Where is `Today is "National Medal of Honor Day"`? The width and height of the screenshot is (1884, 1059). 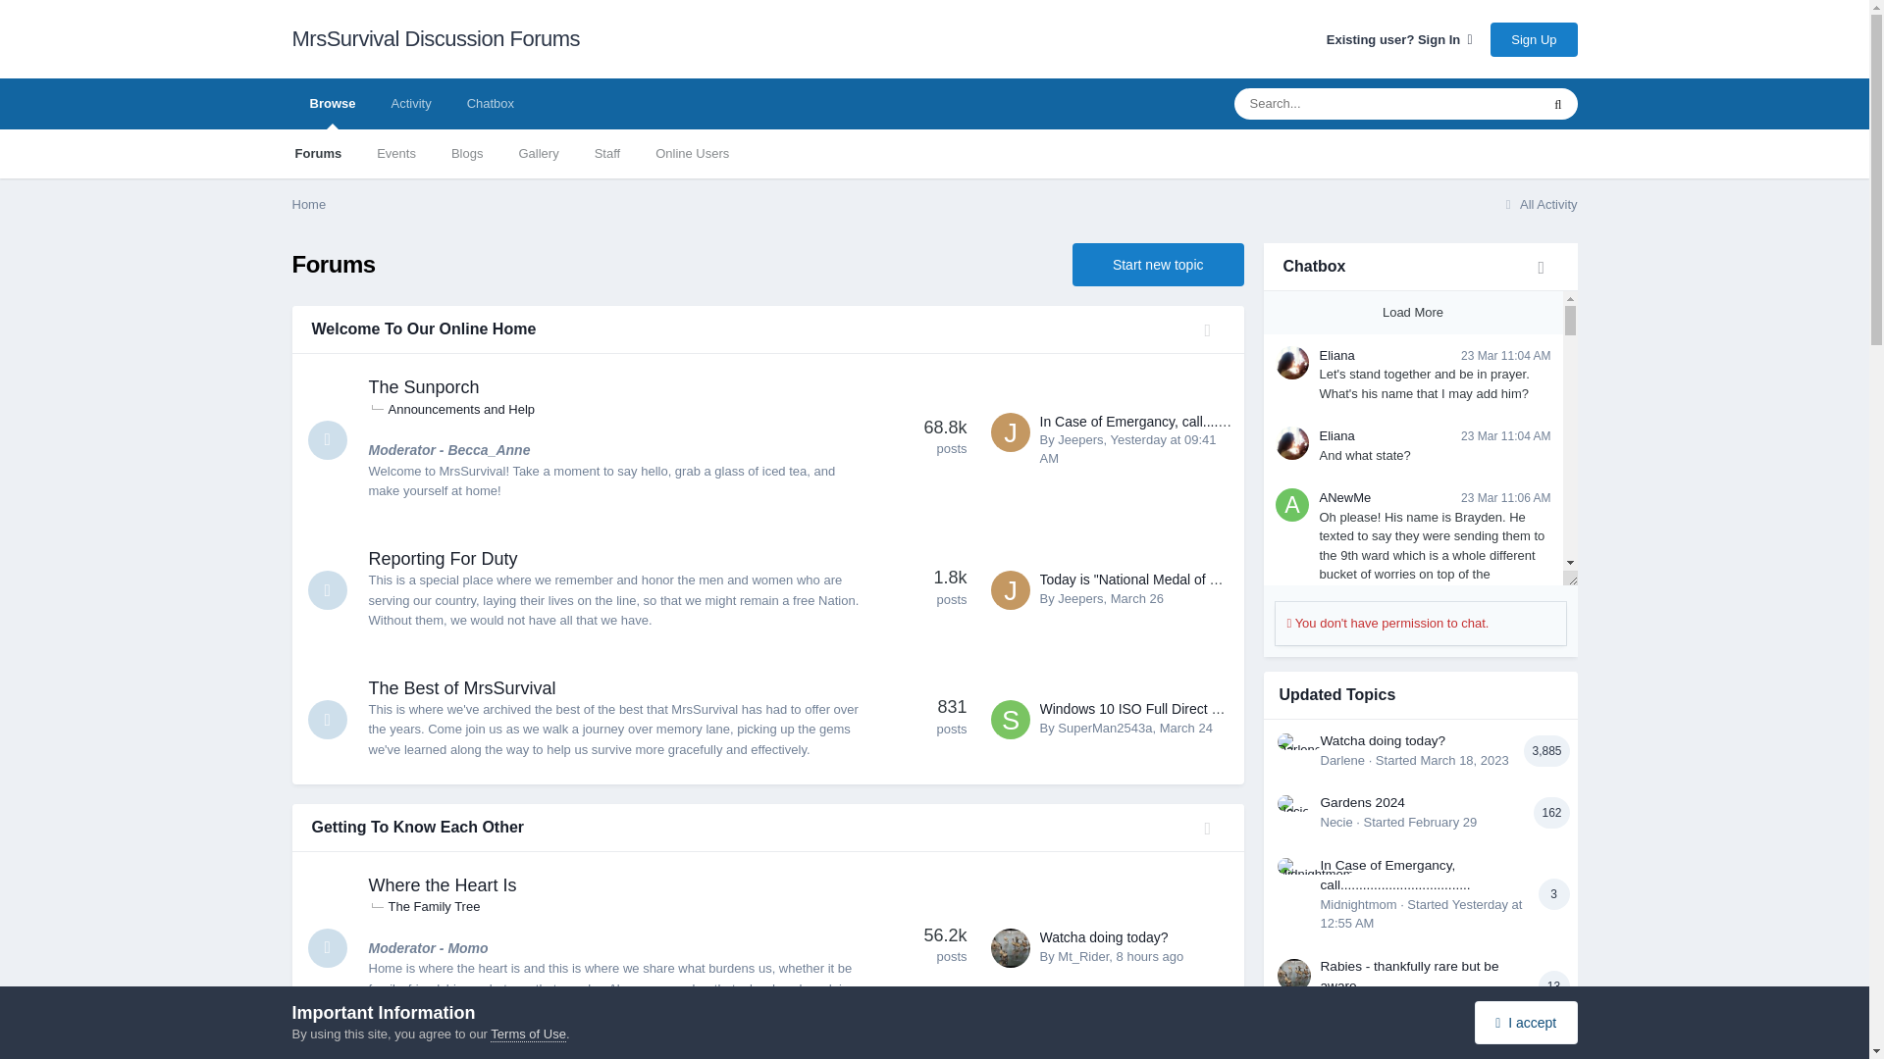 Today is "National Medal of Honor Day" is located at coordinates (1160, 580).